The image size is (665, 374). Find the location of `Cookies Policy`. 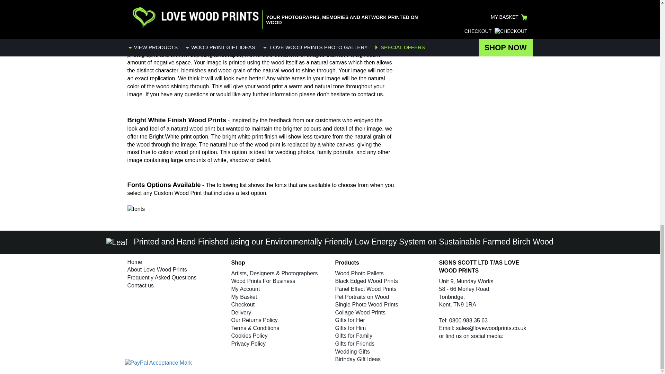

Cookies Policy is located at coordinates (249, 336).